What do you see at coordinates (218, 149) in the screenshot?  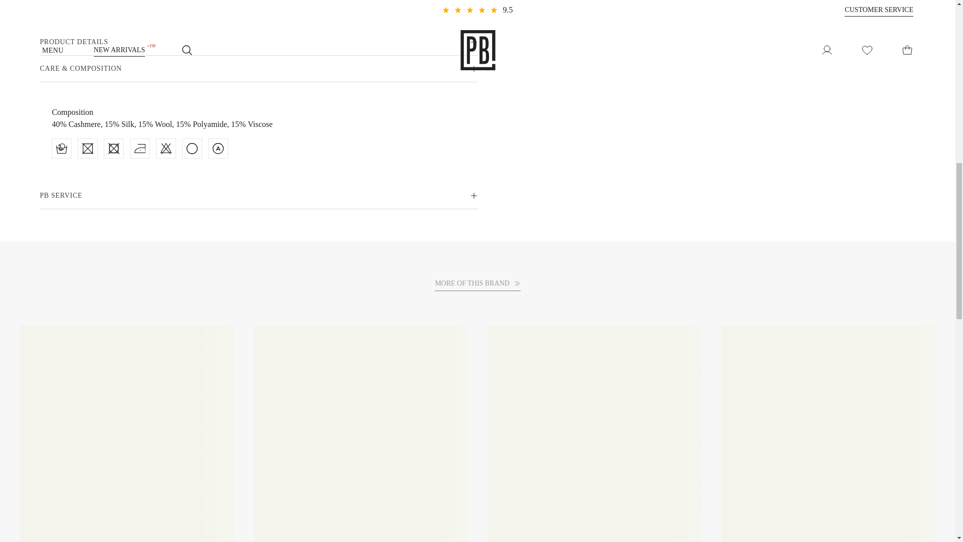 I see `Dry clean, all solvents` at bounding box center [218, 149].